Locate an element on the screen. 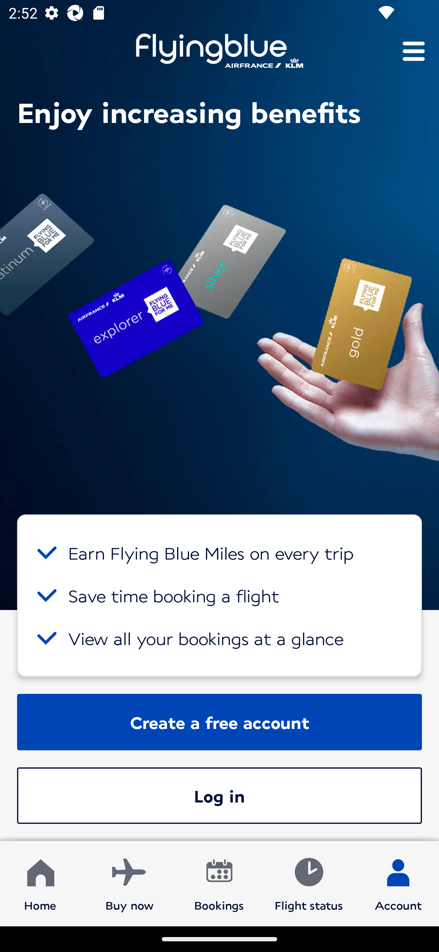  Buy now is located at coordinates (130, 883).